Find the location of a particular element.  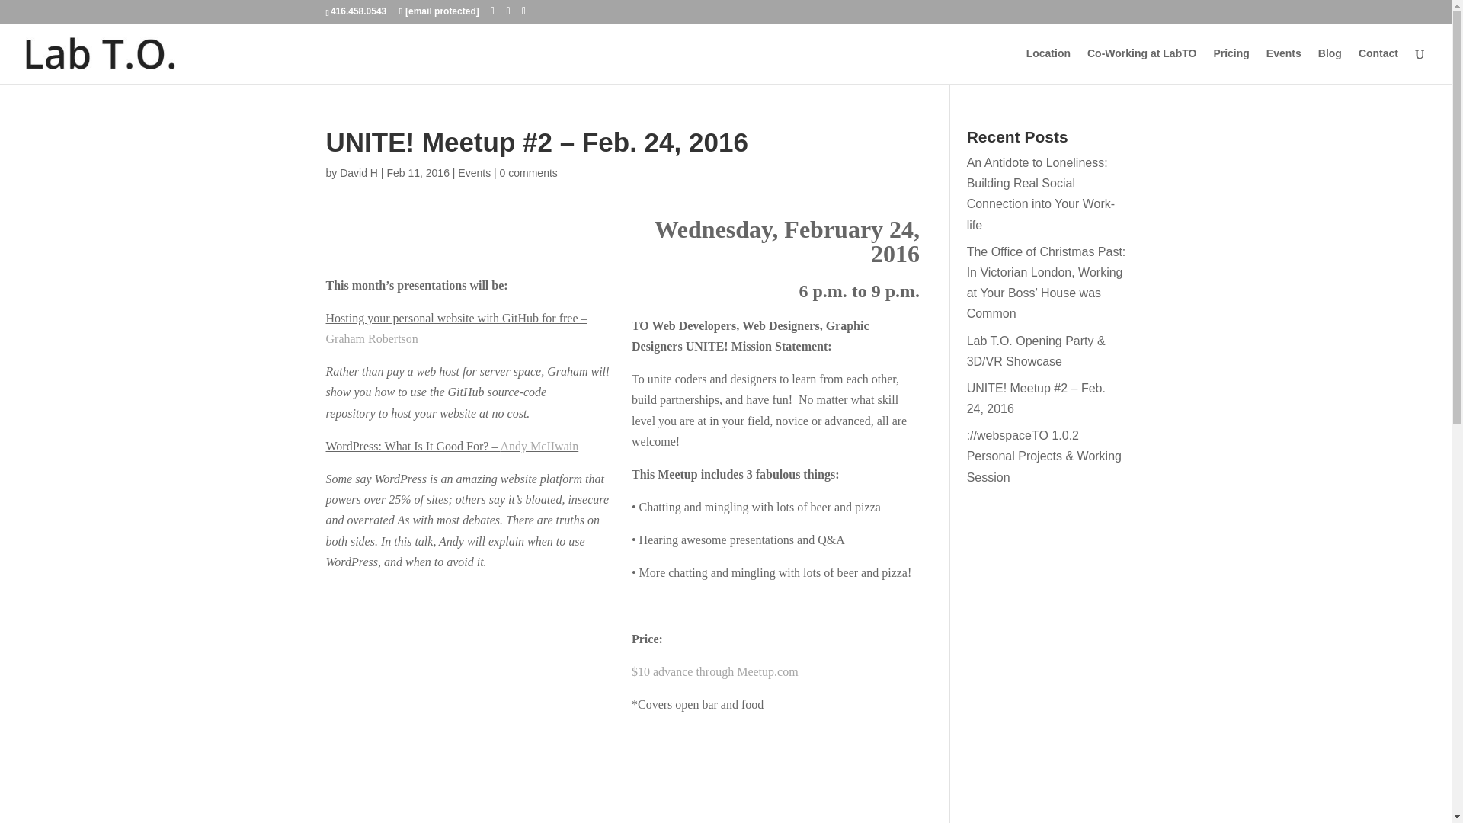

David H is located at coordinates (358, 173).